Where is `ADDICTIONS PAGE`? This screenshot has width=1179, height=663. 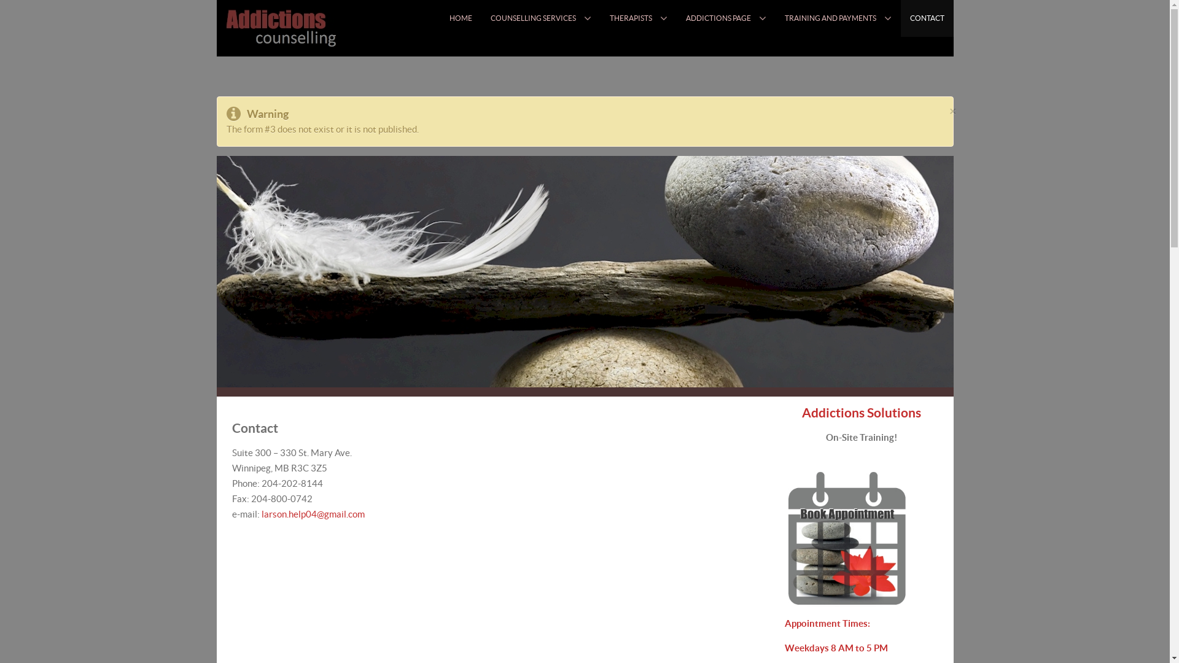 ADDICTIONS PAGE is located at coordinates (726, 18).